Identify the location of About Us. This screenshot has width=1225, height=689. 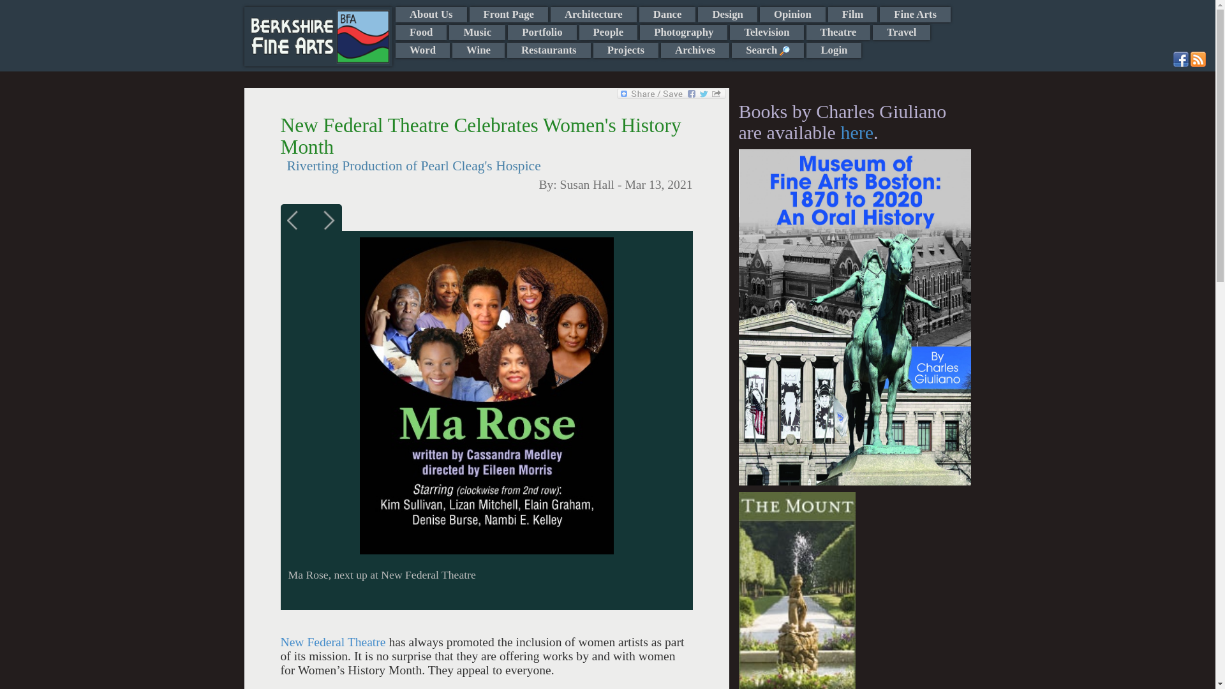
(431, 14).